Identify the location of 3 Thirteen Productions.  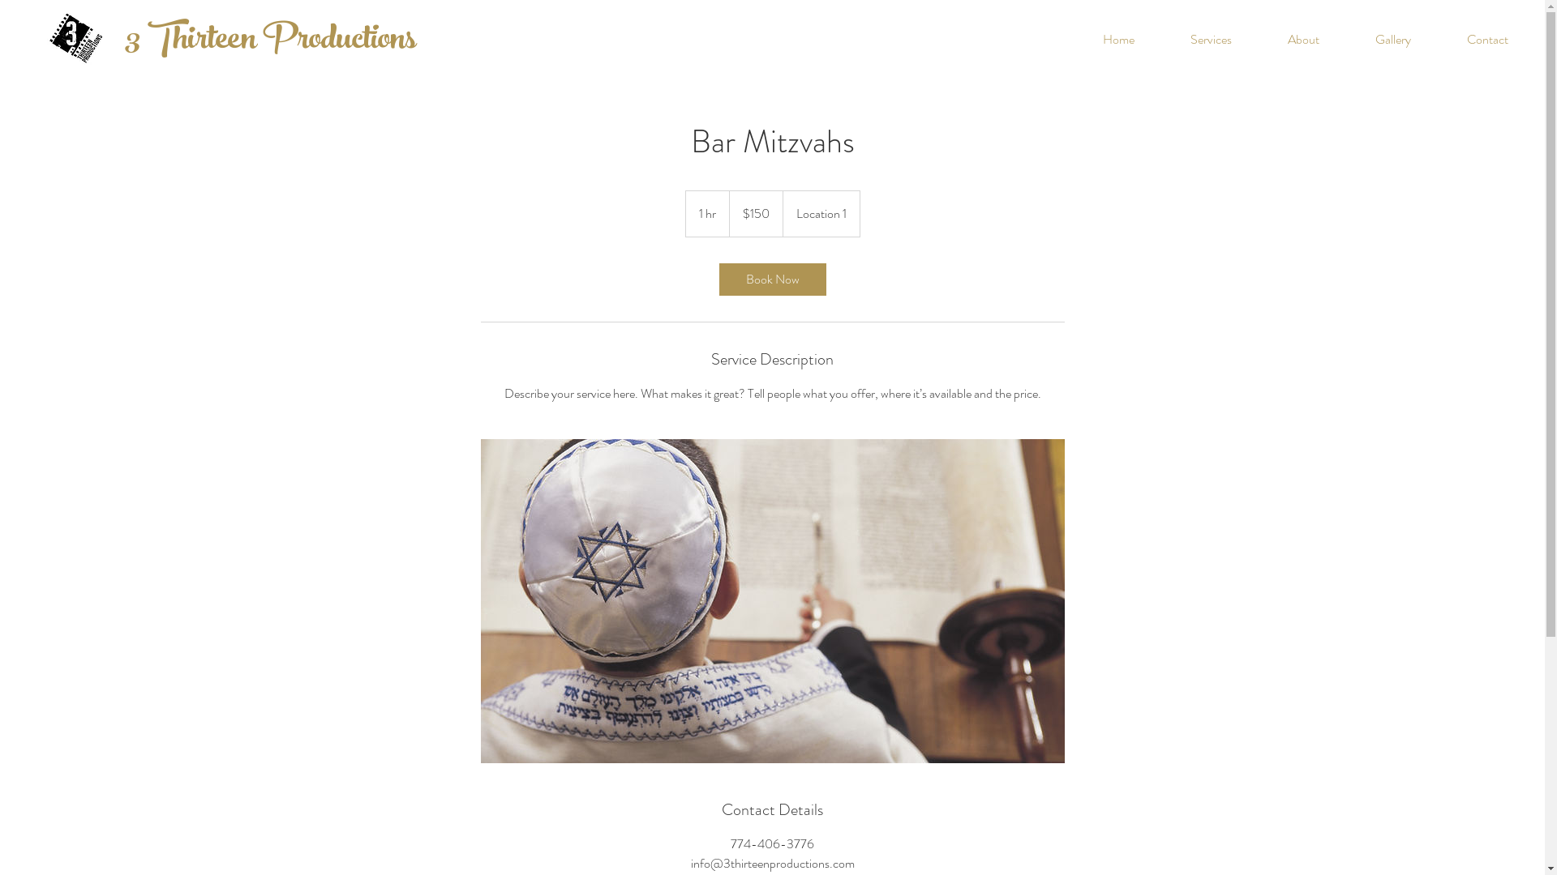
(271, 42).